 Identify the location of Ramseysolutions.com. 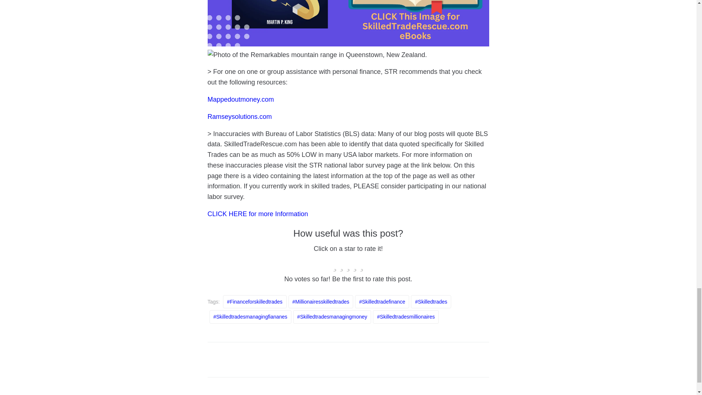
(240, 116).